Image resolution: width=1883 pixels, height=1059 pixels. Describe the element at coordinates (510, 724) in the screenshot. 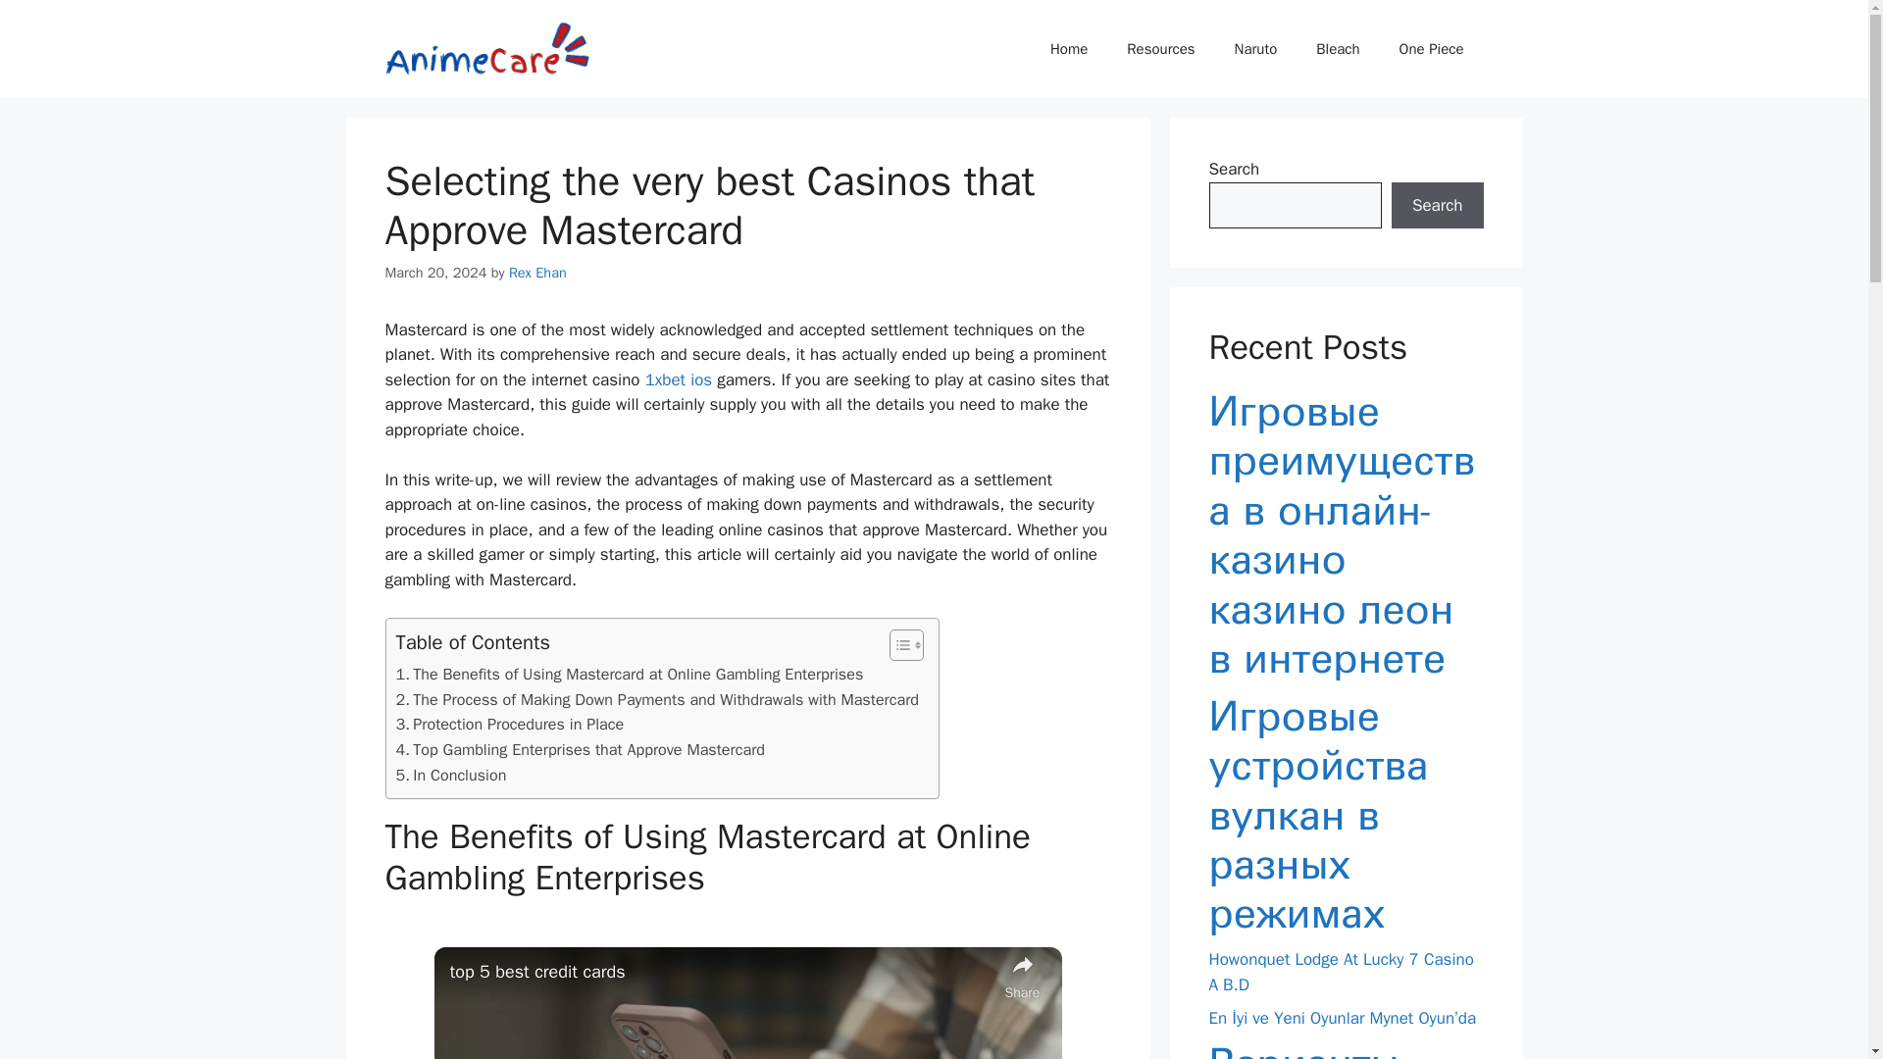

I see `Protection Procedures in Place` at that location.